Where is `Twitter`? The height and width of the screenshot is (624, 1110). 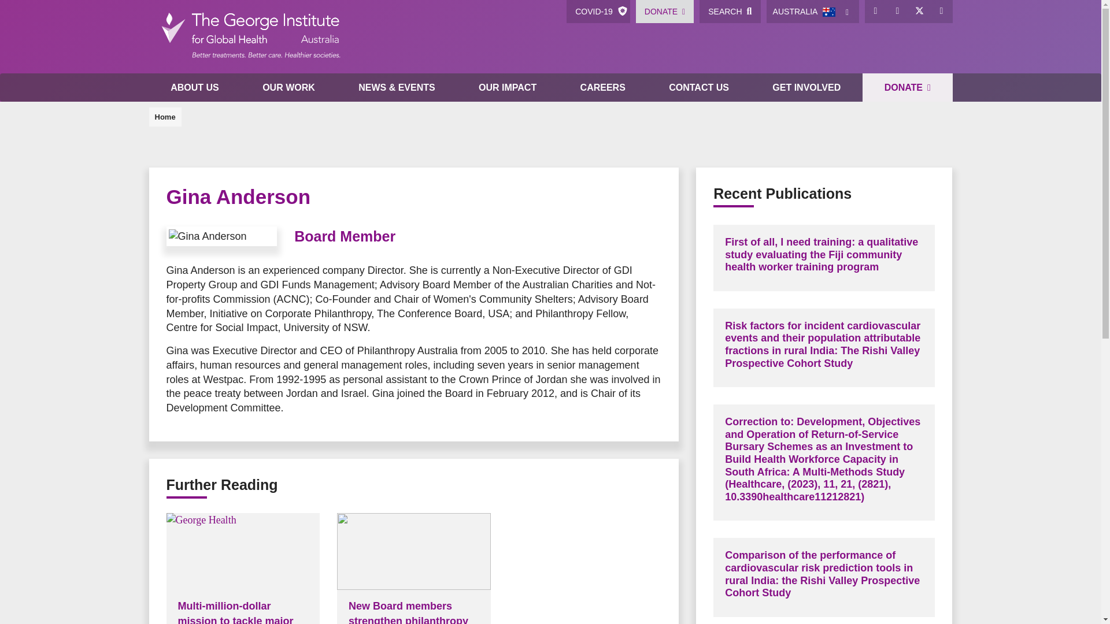
Twitter is located at coordinates (920, 12).